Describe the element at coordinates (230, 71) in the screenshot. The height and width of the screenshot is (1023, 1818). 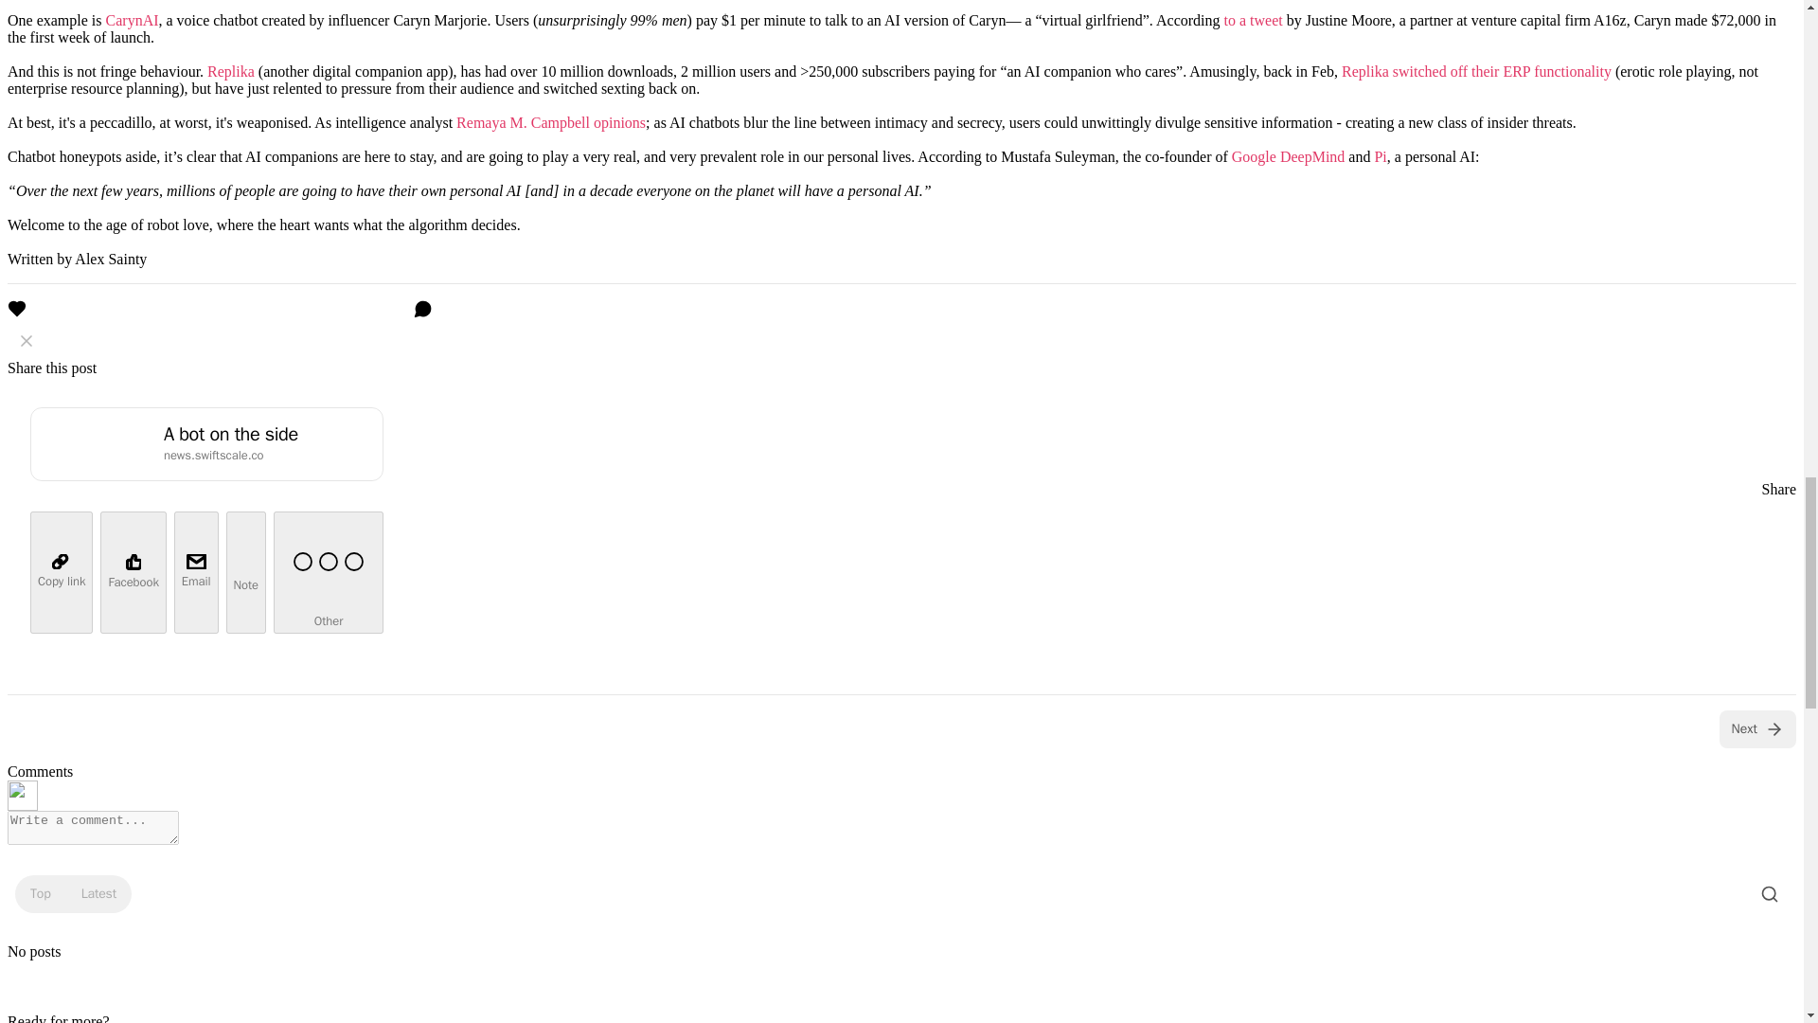
I see `Replika` at that location.